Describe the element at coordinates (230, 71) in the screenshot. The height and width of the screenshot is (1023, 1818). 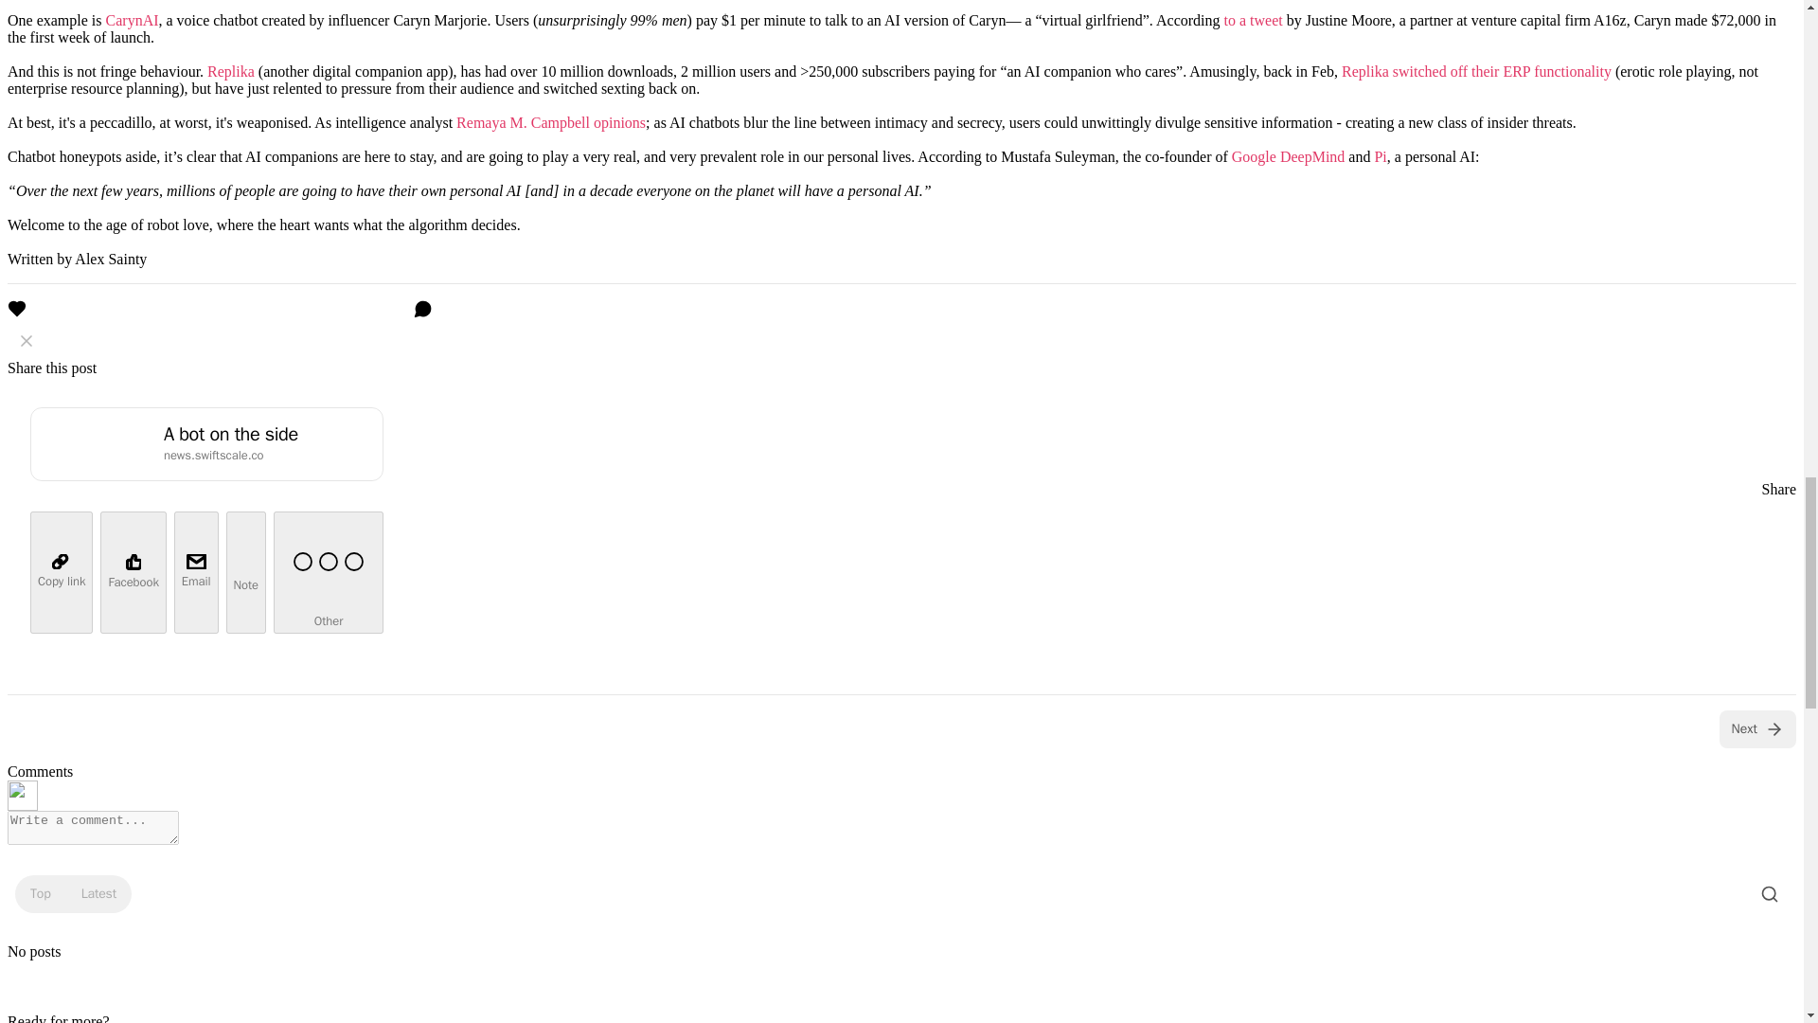
I see `Replika` at that location.